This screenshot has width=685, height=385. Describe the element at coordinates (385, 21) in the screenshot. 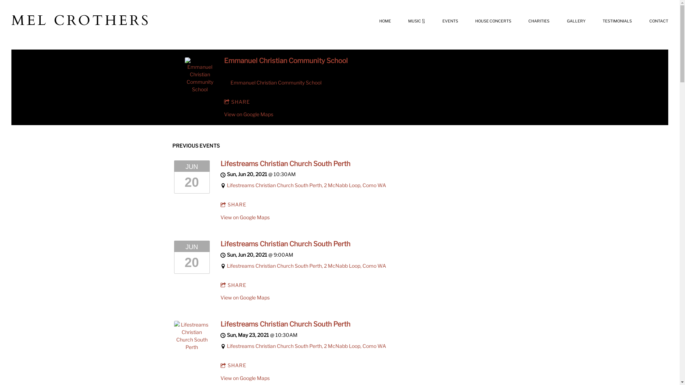

I see `HOME` at that location.